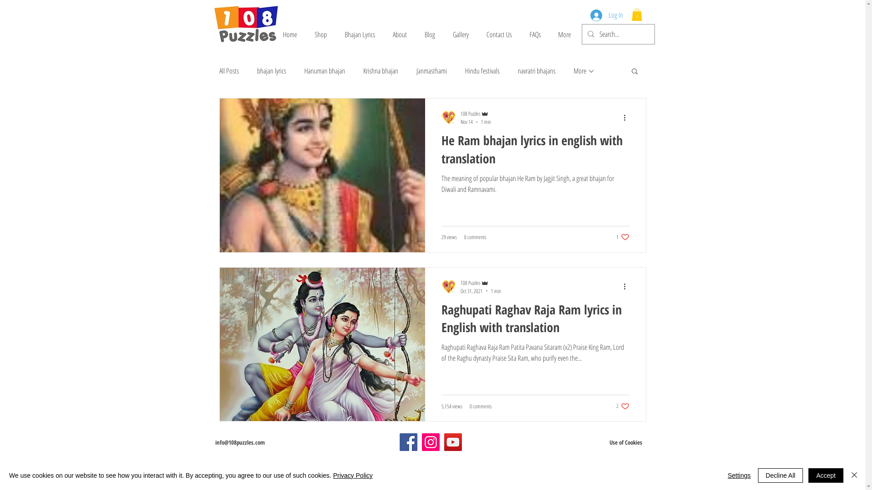 Image resolution: width=872 pixels, height=490 pixels. What do you see at coordinates (272, 71) in the screenshot?
I see `bhajan lyrics` at bounding box center [272, 71].